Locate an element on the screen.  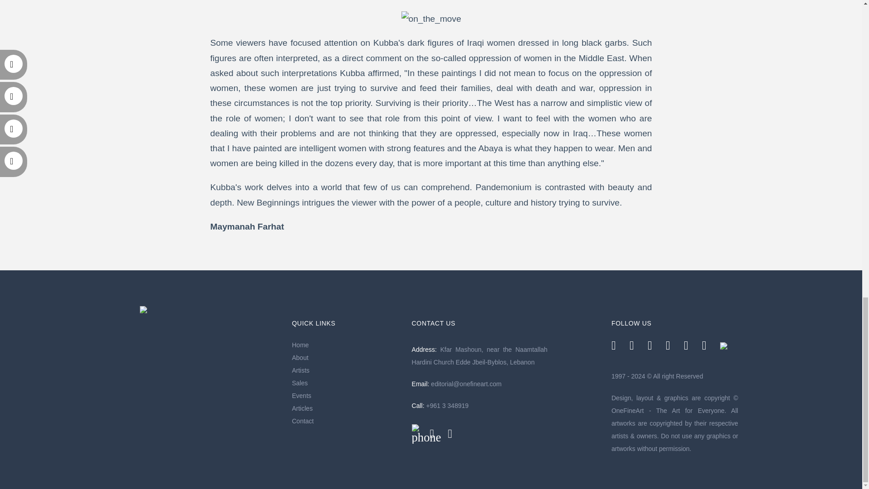
Home is located at coordinates (348, 345).